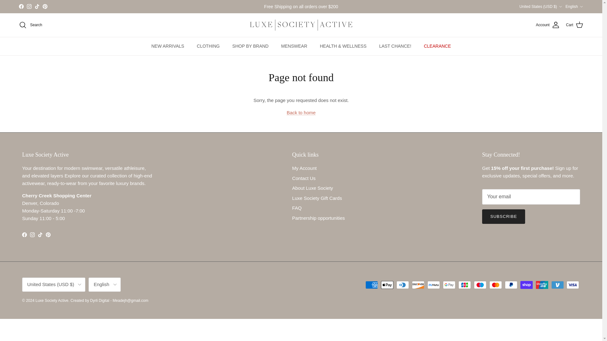  What do you see at coordinates (21, 6) in the screenshot?
I see `Luxe Society Active on Facebook` at bounding box center [21, 6].